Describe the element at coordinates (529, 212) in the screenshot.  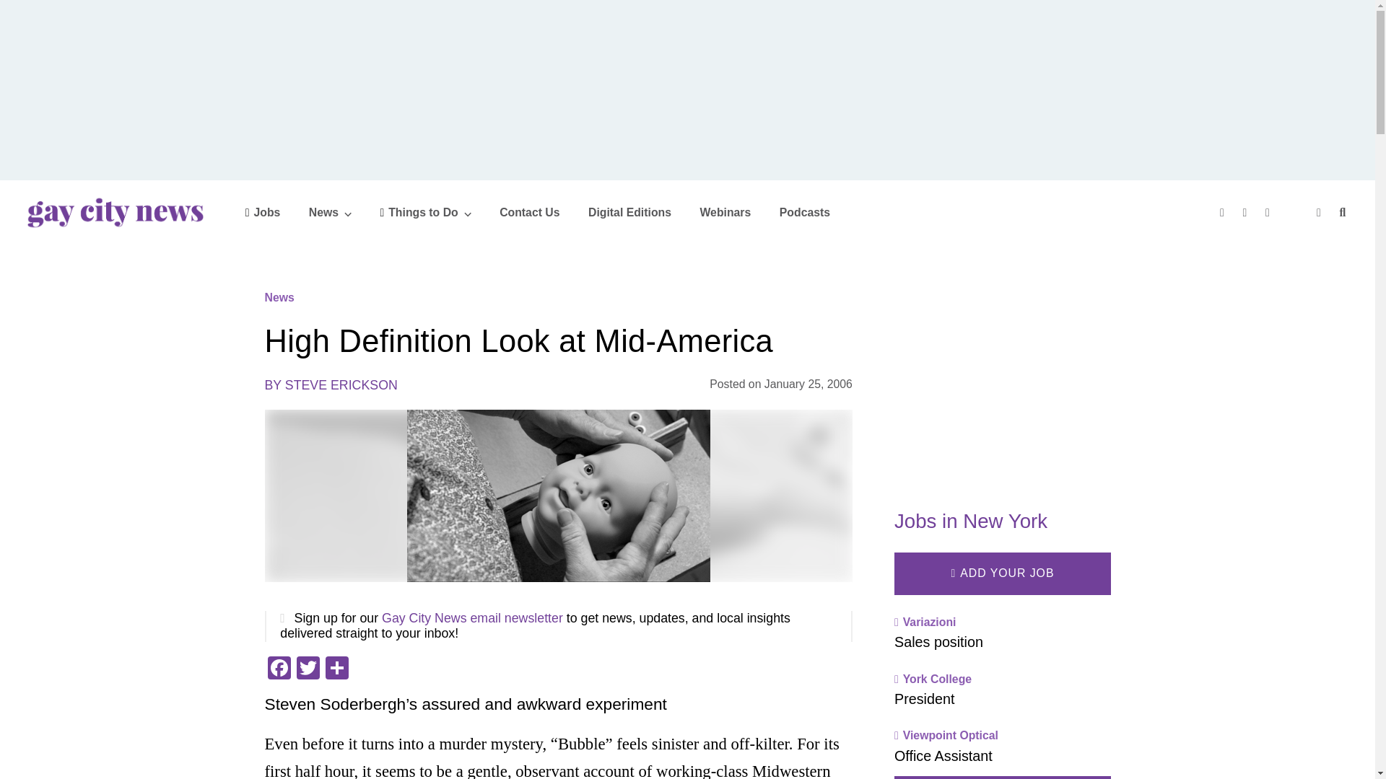
I see `Contact Us` at that location.